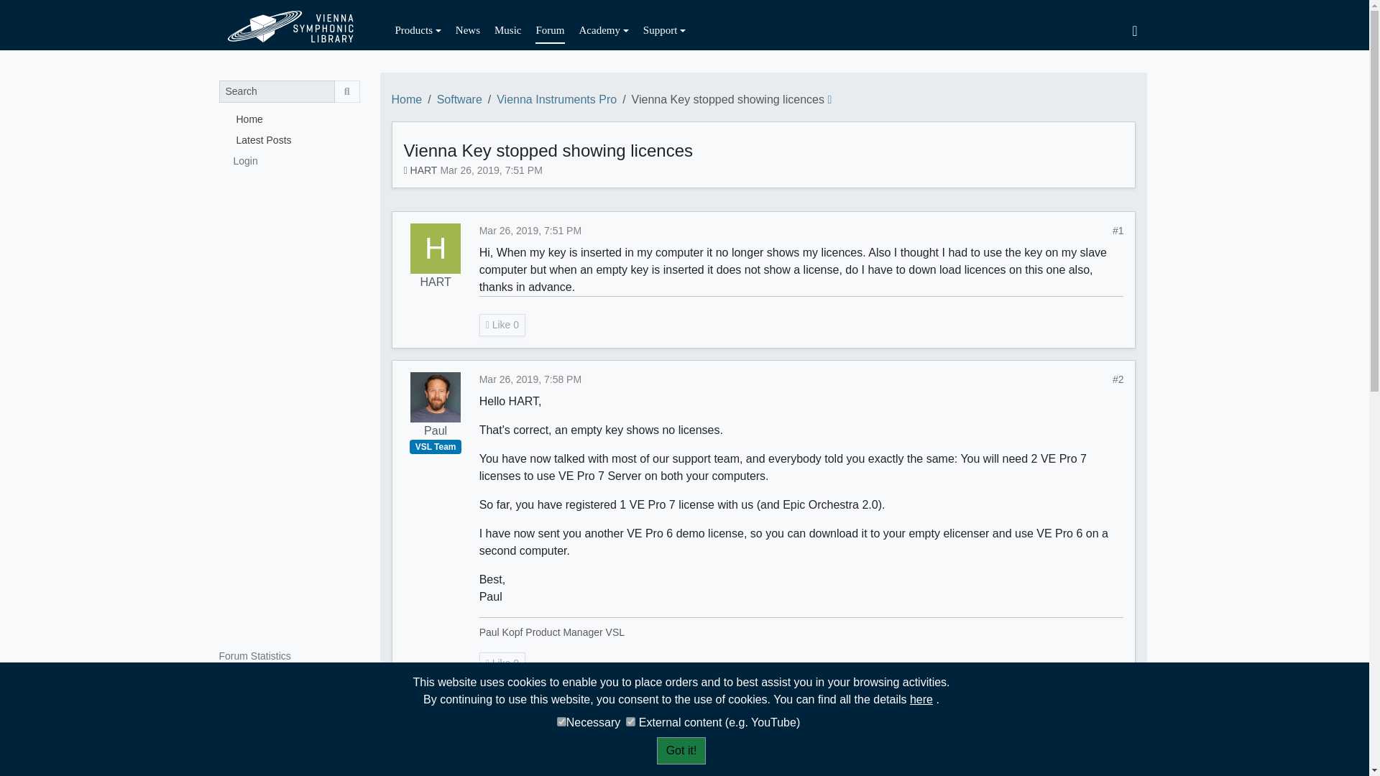 The height and width of the screenshot is (776, 1380). What do you see at coordinates (288, 139) in the screenshot?
I see `Latest Posts` at bounding box center [288, 139].